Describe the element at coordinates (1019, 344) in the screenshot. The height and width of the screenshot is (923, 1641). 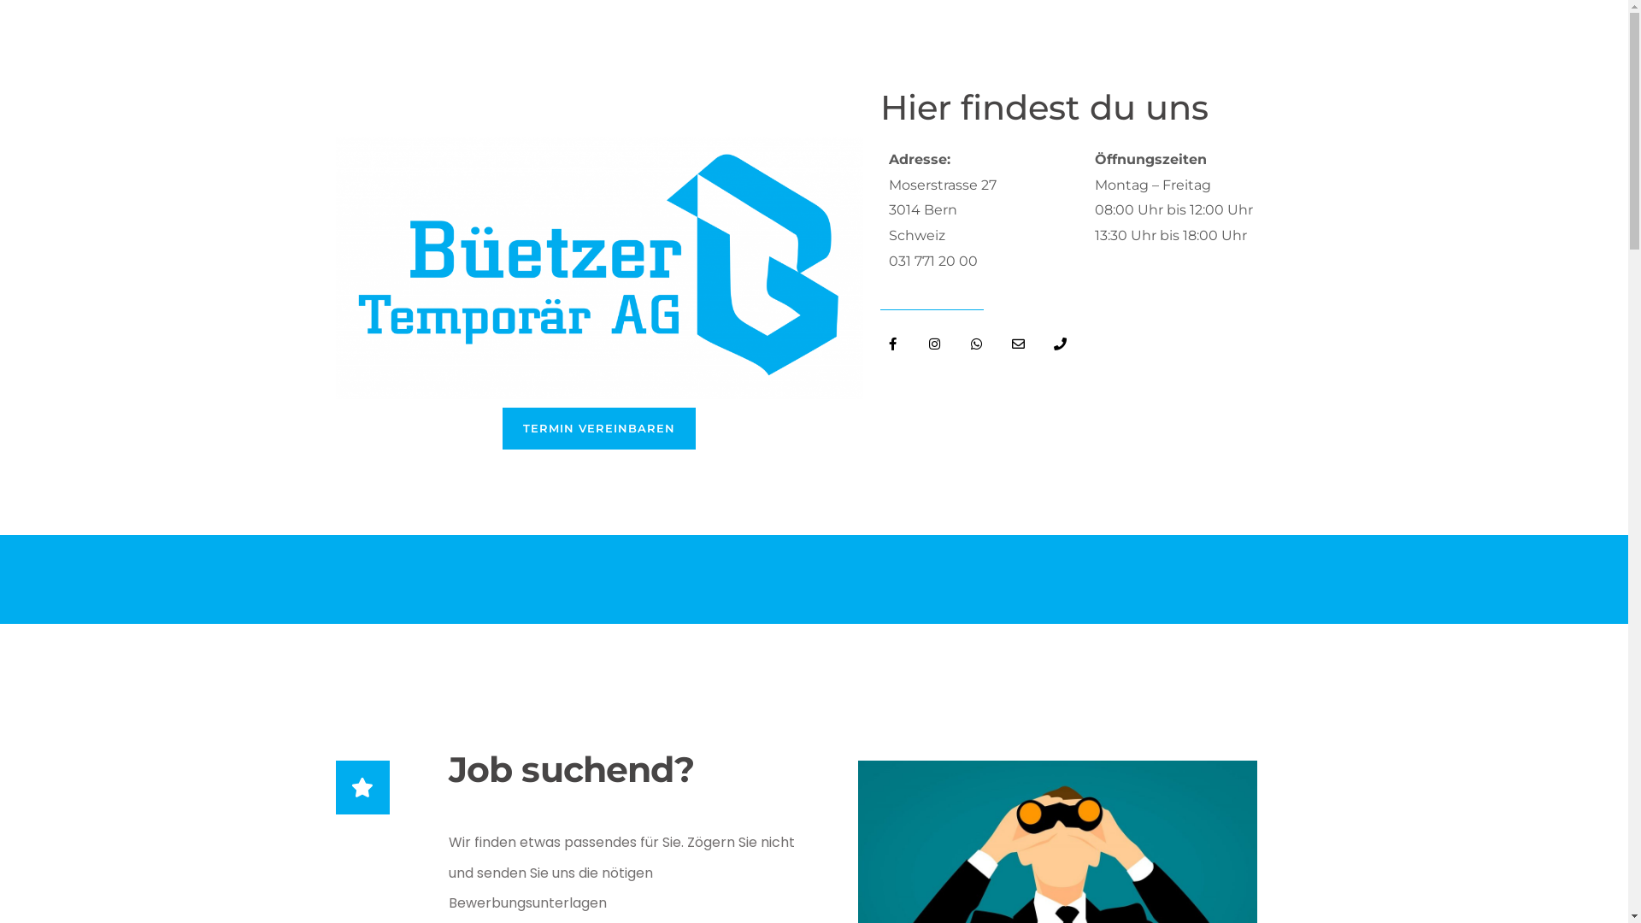
I see `Envelope` at that location.